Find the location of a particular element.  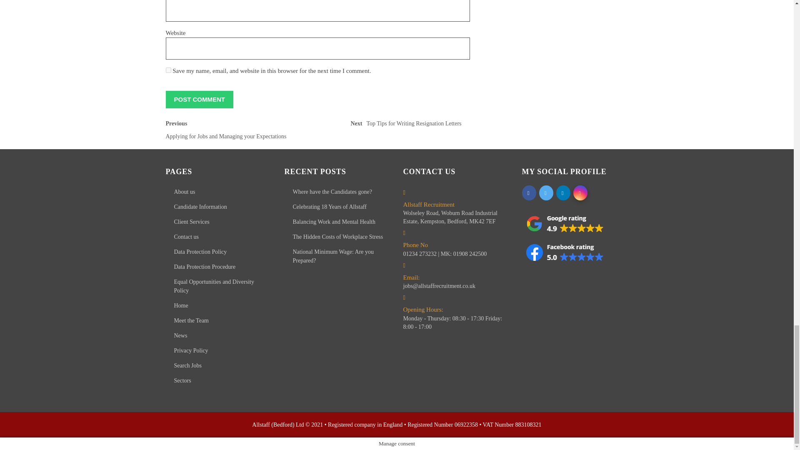

Post Comment is located at coordinates (199, 99).